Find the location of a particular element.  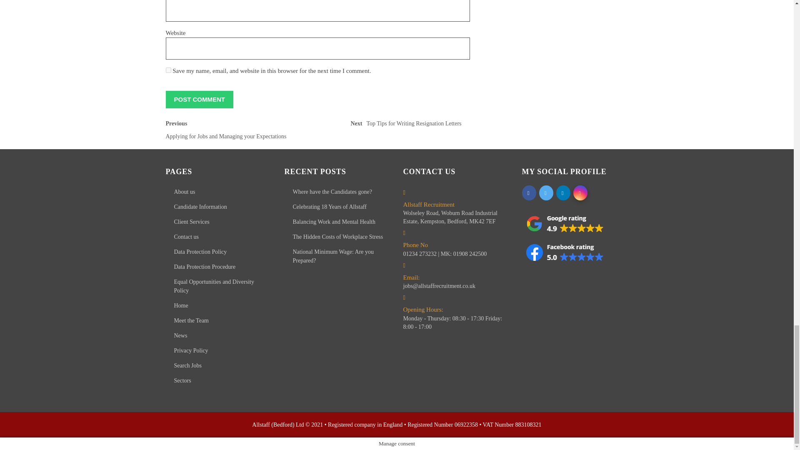

Post Comment is located at coordinates (199, 99).